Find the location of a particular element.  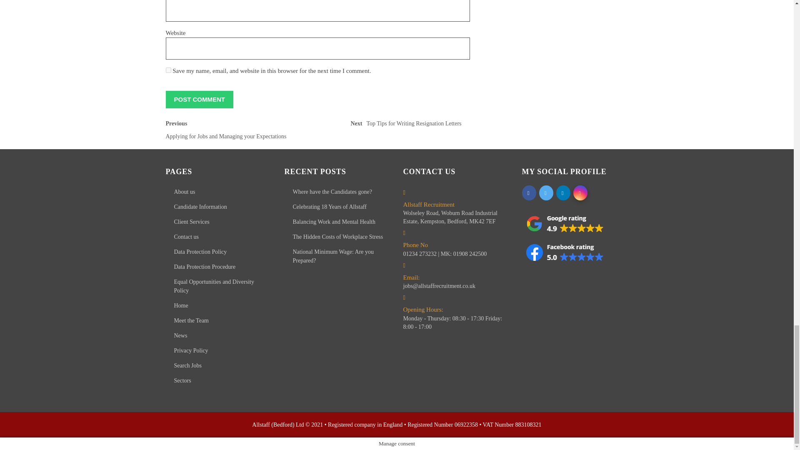

Post Comment is located at coordinates (199, 99).